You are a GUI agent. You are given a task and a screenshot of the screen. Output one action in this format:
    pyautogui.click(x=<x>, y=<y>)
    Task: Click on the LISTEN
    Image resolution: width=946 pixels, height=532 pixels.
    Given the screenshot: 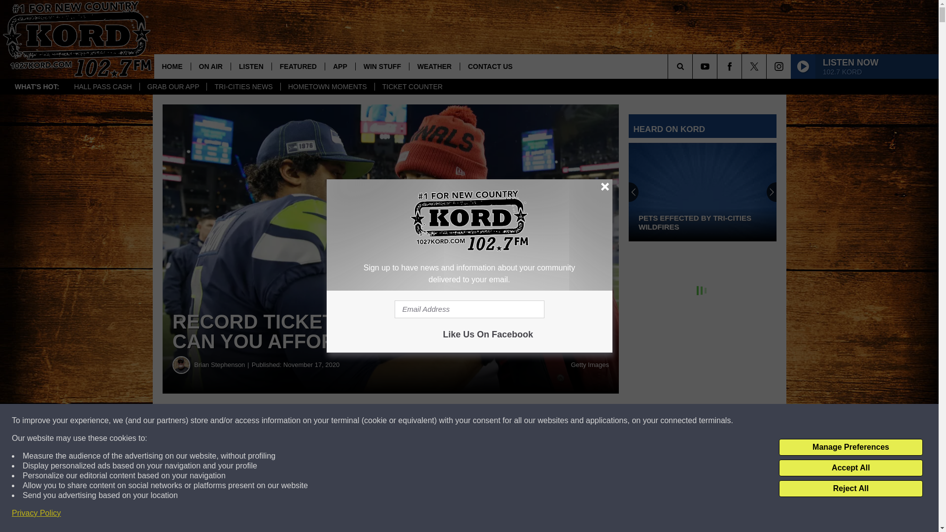 What is the action you would take?
    pyautogui.click(x=251, y=66)
    